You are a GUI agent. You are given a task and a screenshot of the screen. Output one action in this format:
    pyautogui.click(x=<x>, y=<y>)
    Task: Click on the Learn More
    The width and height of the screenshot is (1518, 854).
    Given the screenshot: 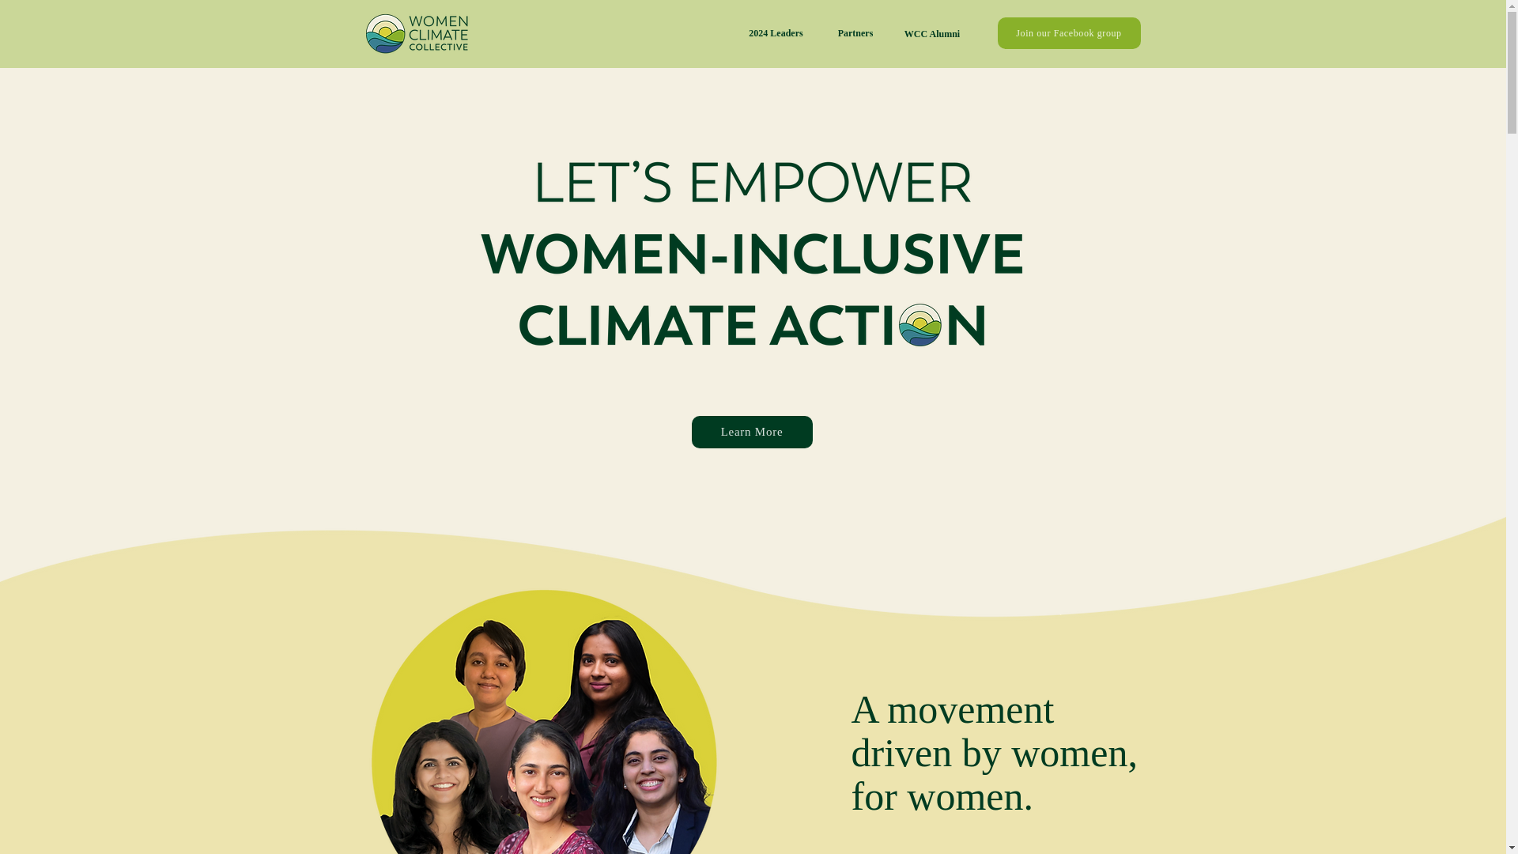 What is the action you would take?
    pyautogui.click(x=751, y=432)
    